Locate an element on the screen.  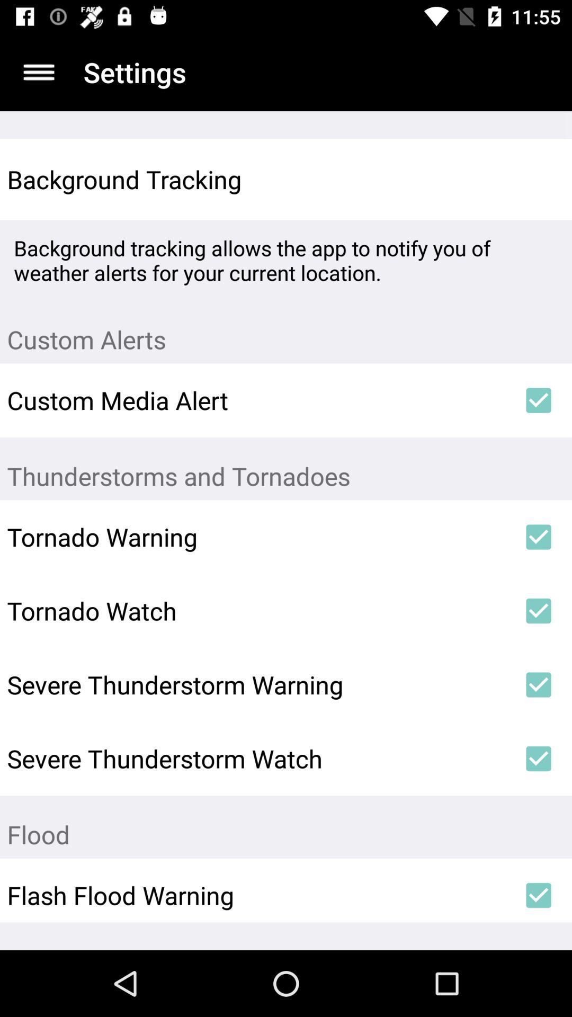
select icon above background tracking allows item is located at coordinates (538, 179).